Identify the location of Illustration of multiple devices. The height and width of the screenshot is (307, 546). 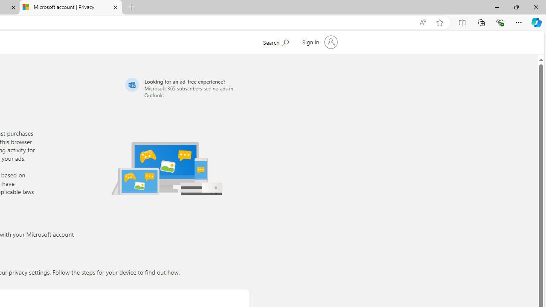
(167, 168).